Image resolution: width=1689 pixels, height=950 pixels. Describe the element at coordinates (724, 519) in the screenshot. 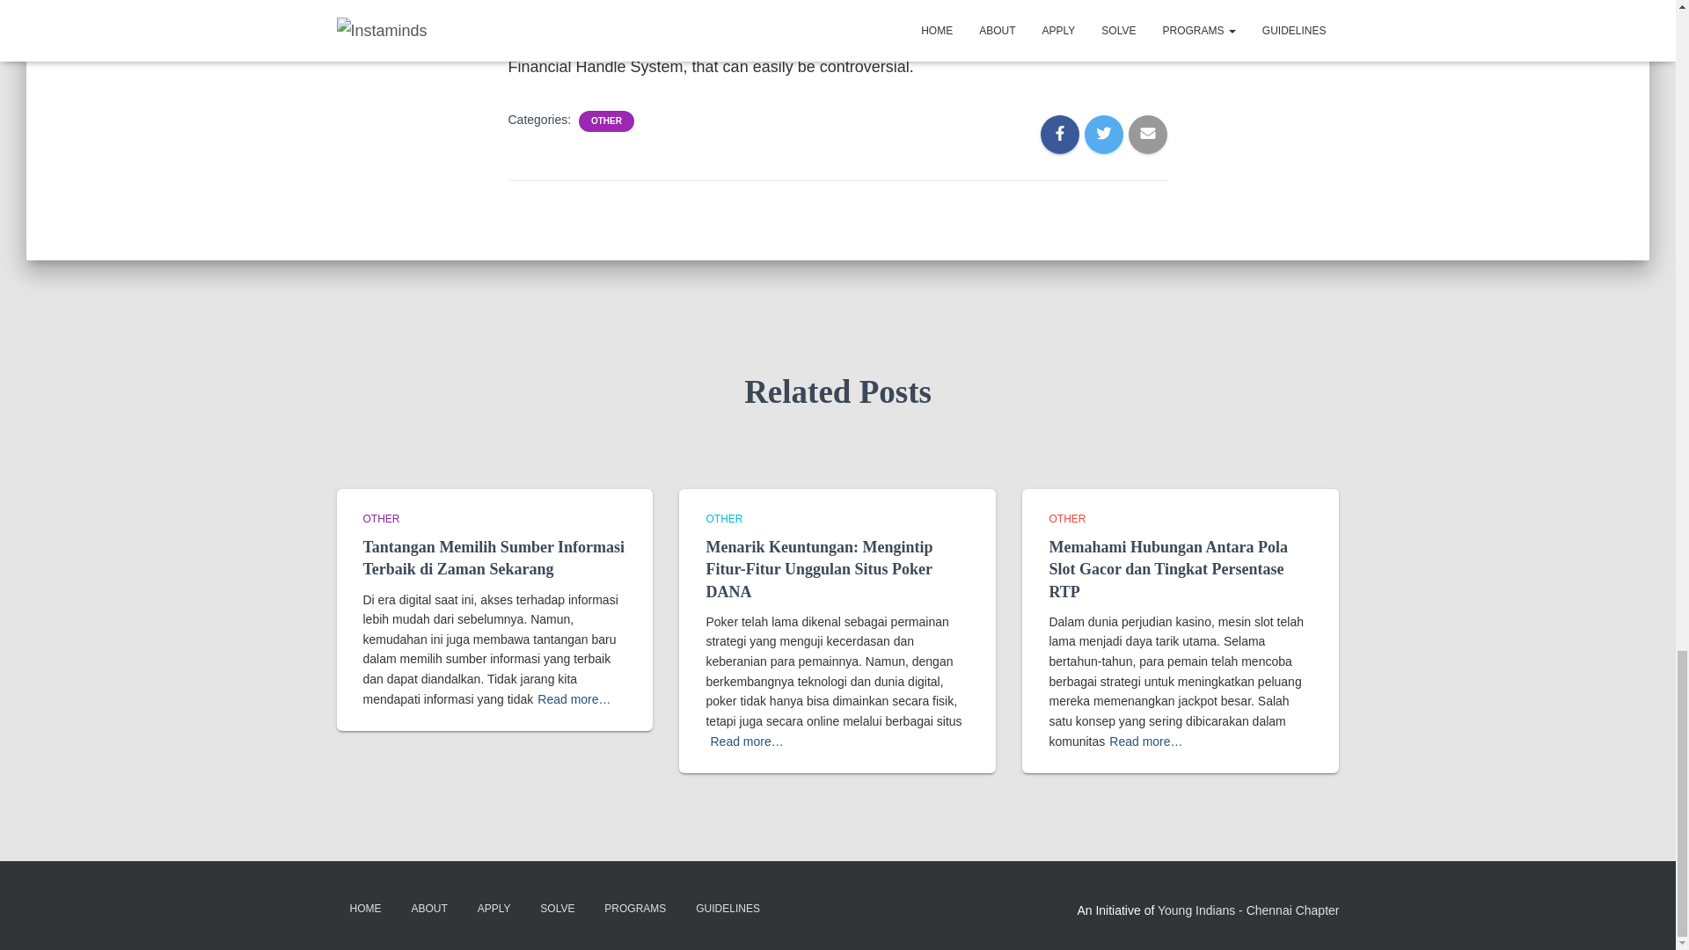

I see `OTHER` at that location.